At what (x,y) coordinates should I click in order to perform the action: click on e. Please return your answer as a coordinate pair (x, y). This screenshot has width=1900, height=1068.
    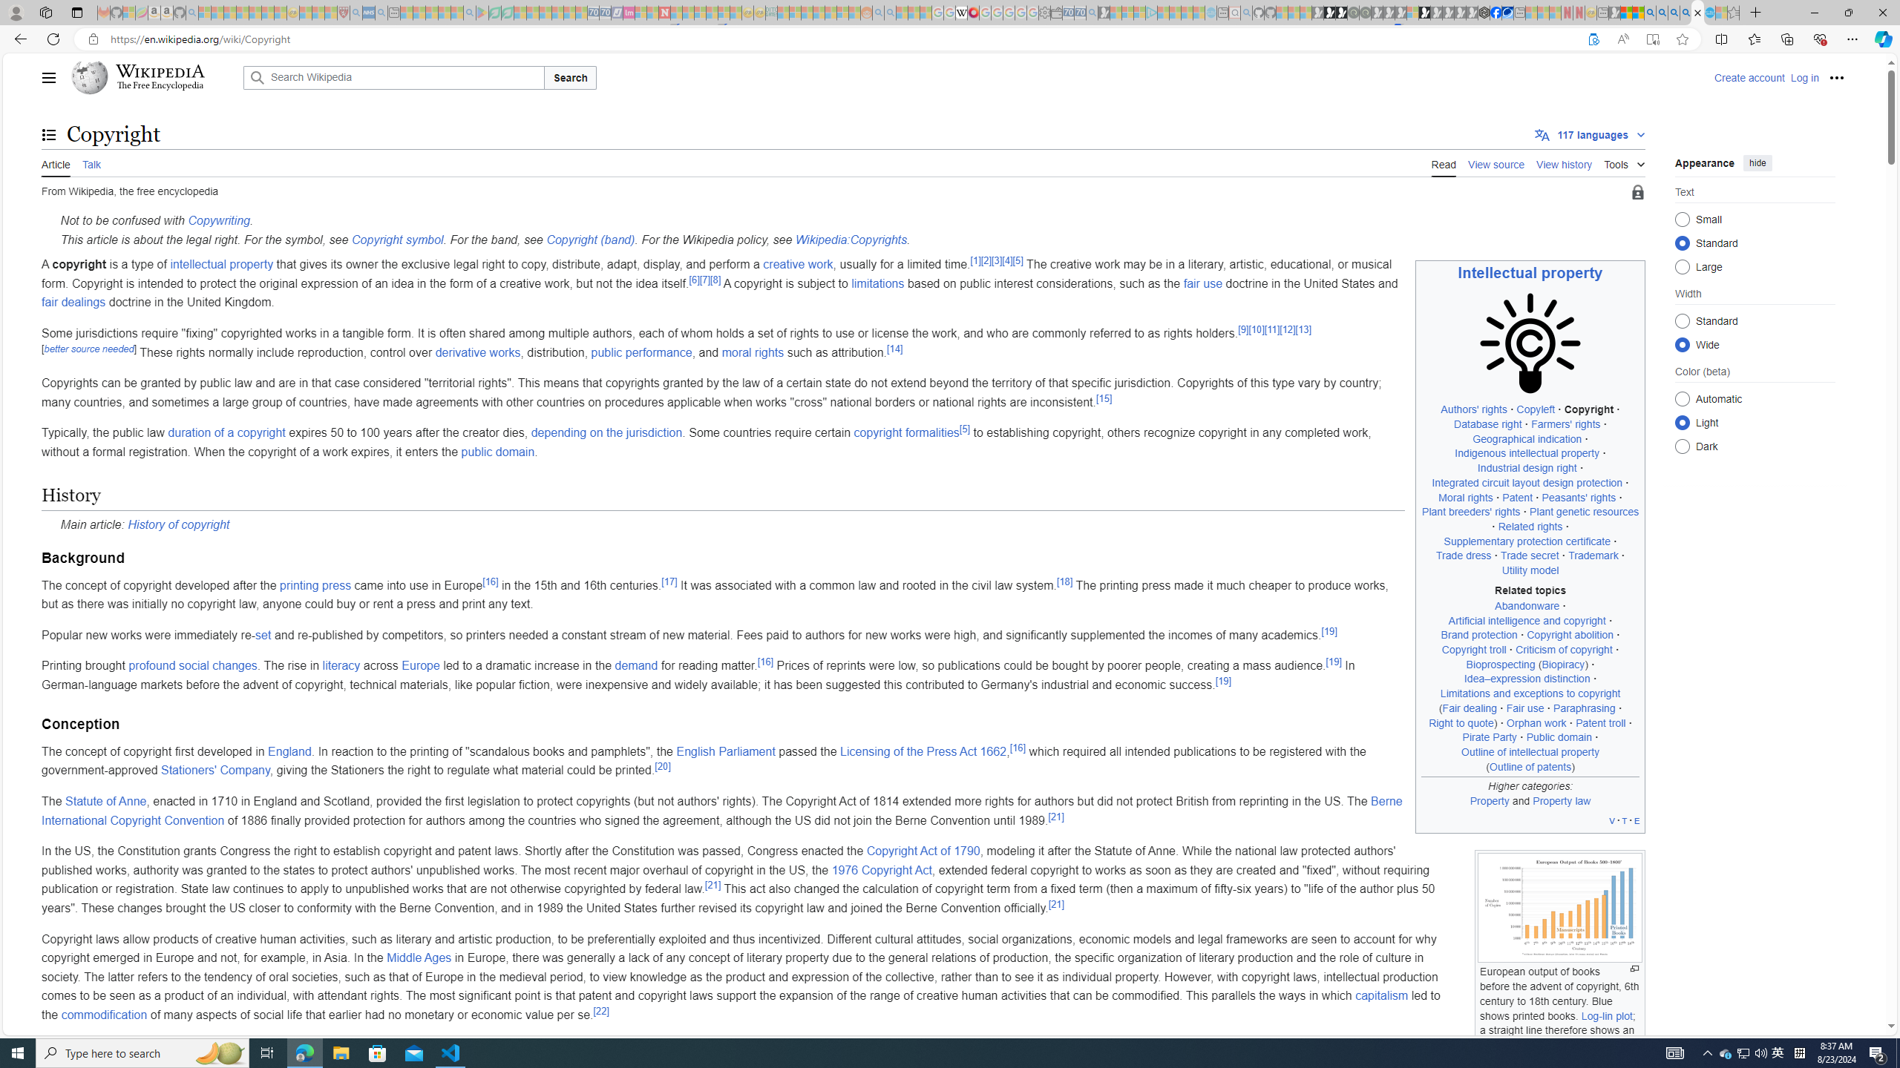
    Looking at the image, I should click on (1637, 820).